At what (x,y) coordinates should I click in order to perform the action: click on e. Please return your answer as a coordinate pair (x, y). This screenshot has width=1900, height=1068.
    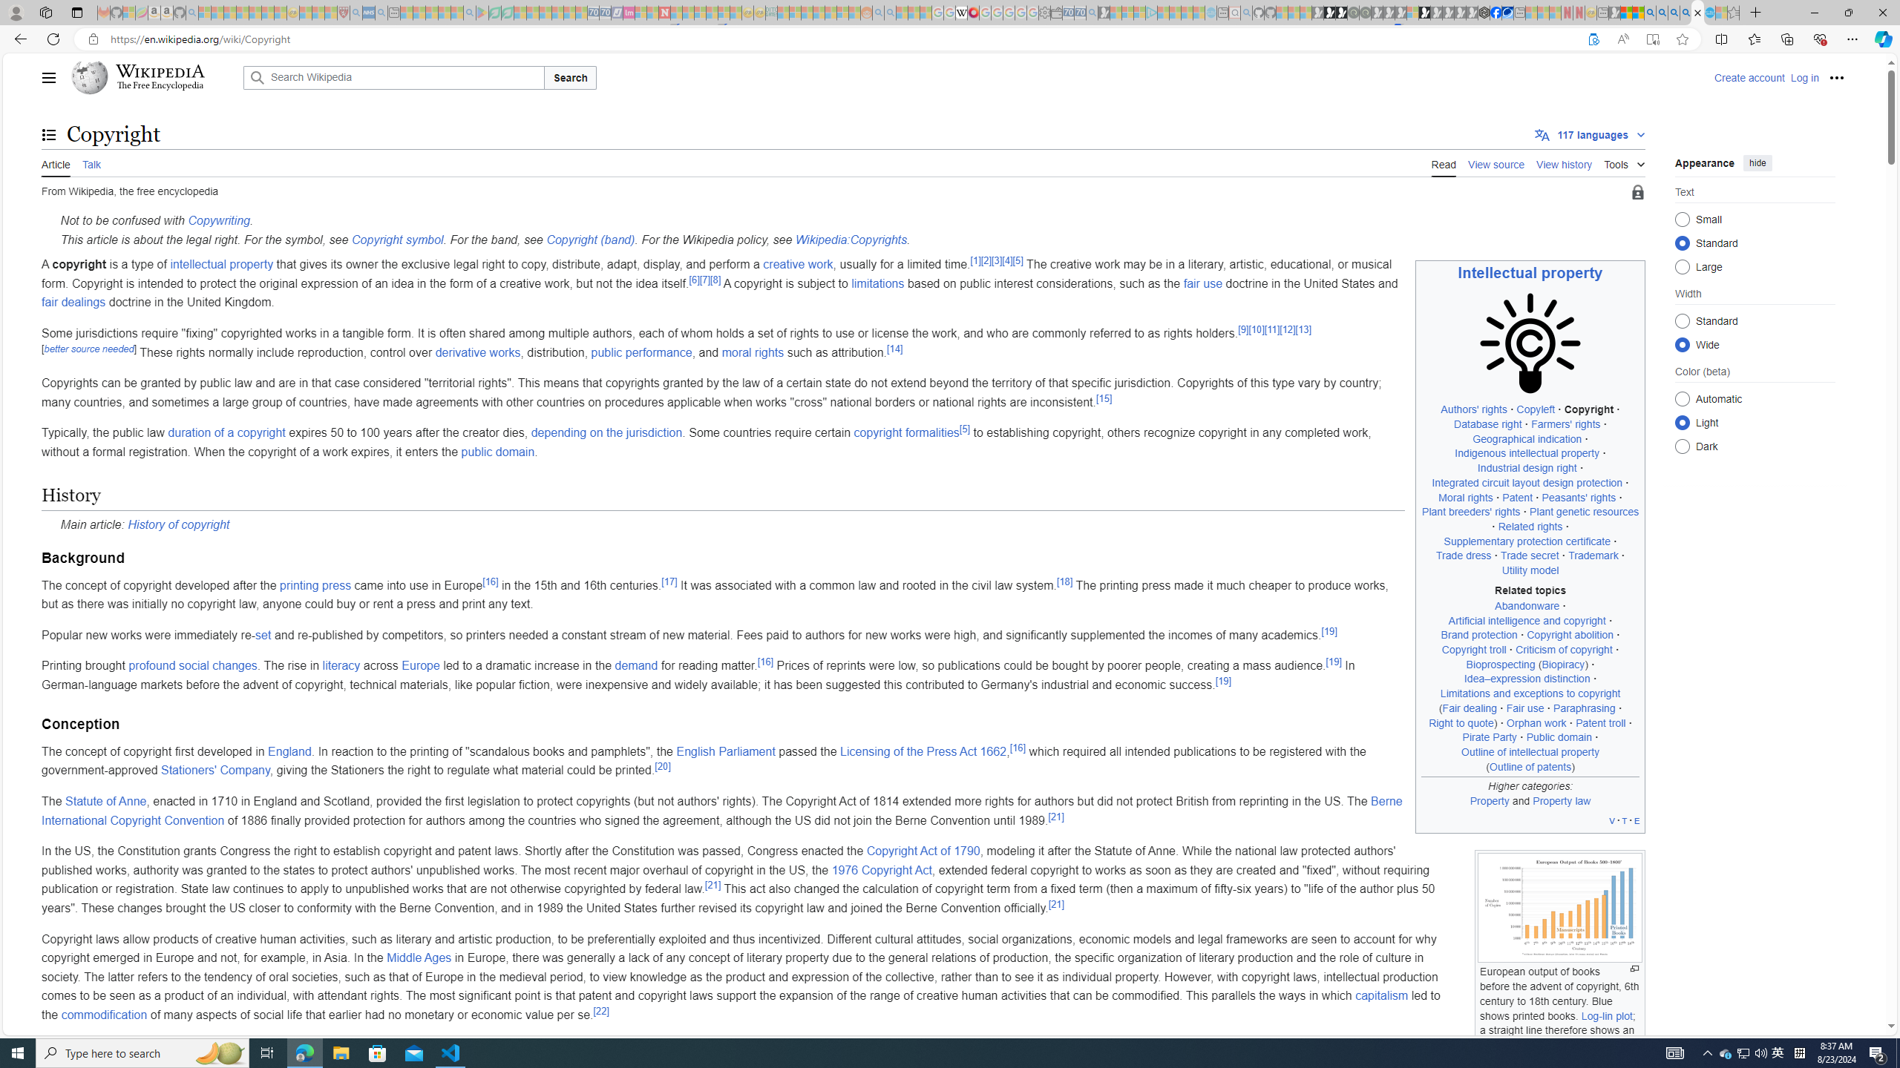
    Looking at the image, I should click on (1637, 820).